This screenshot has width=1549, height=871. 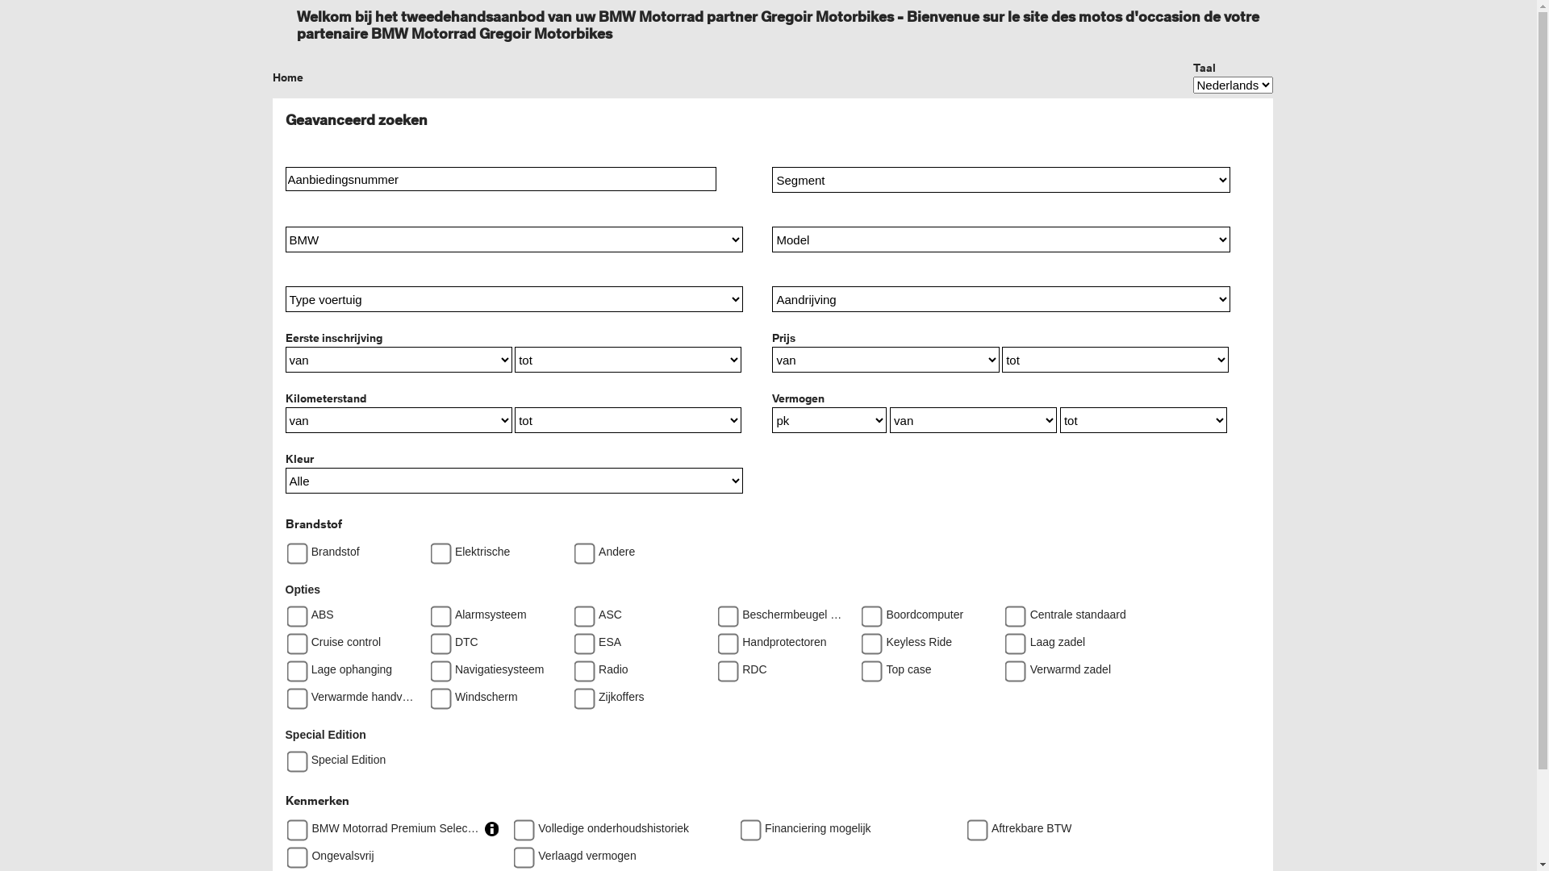 What do you see at coordinates (1010, 639) in the screenshot?
I see `Laag zadel` at bounding box center [1010, 639].